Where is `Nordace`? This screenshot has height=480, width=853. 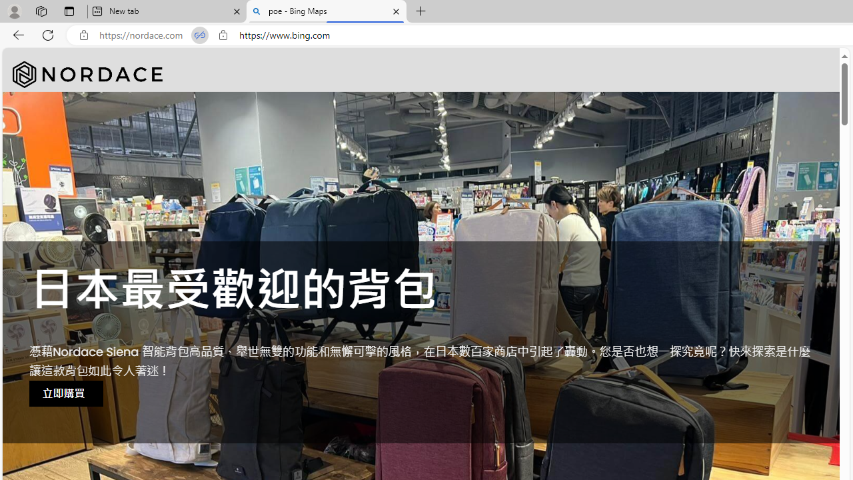
Nordace is located at coordinates (88, 75).